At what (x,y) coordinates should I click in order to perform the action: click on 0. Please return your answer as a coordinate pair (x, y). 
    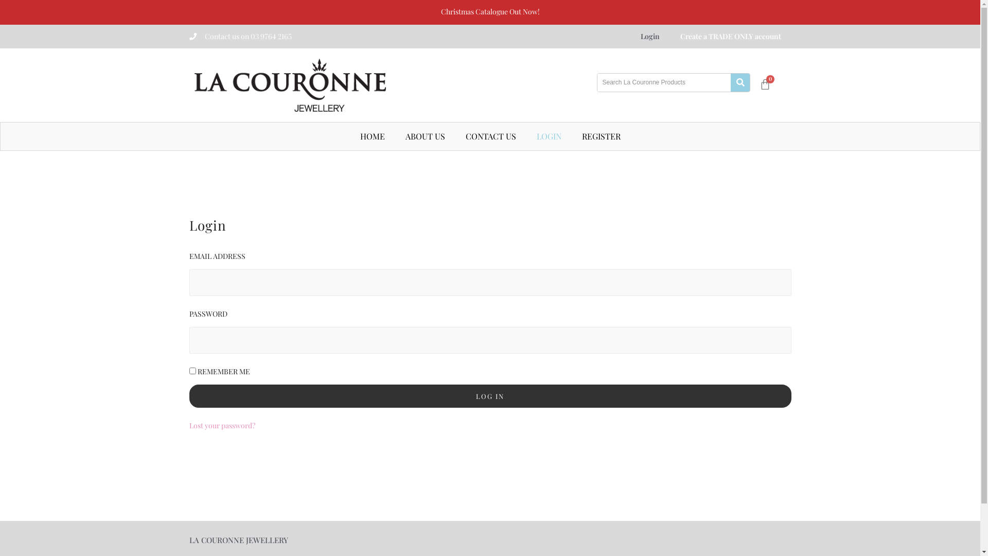
    Looking at the image, I should click on (764, 84).